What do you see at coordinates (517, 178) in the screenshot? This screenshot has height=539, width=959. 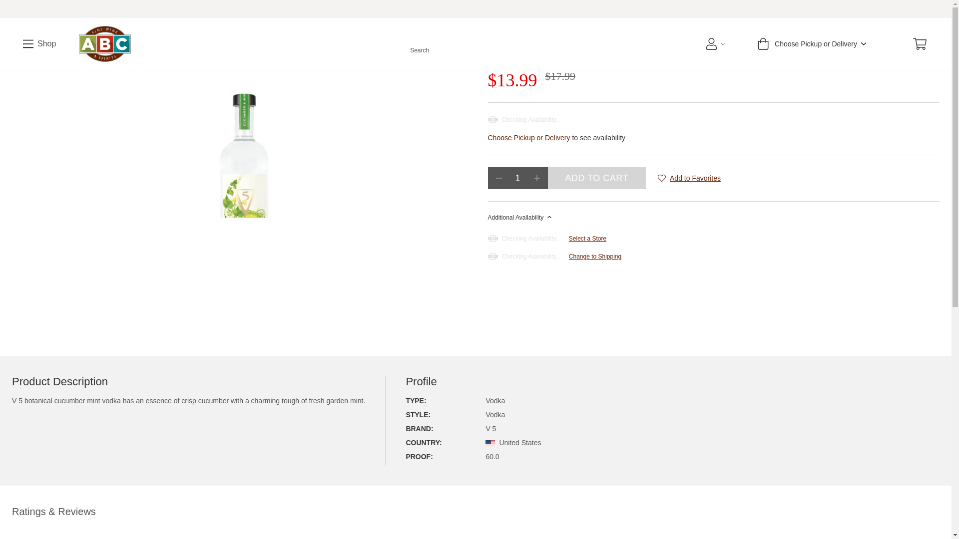 I see `1` at bounding box center [517, 178].